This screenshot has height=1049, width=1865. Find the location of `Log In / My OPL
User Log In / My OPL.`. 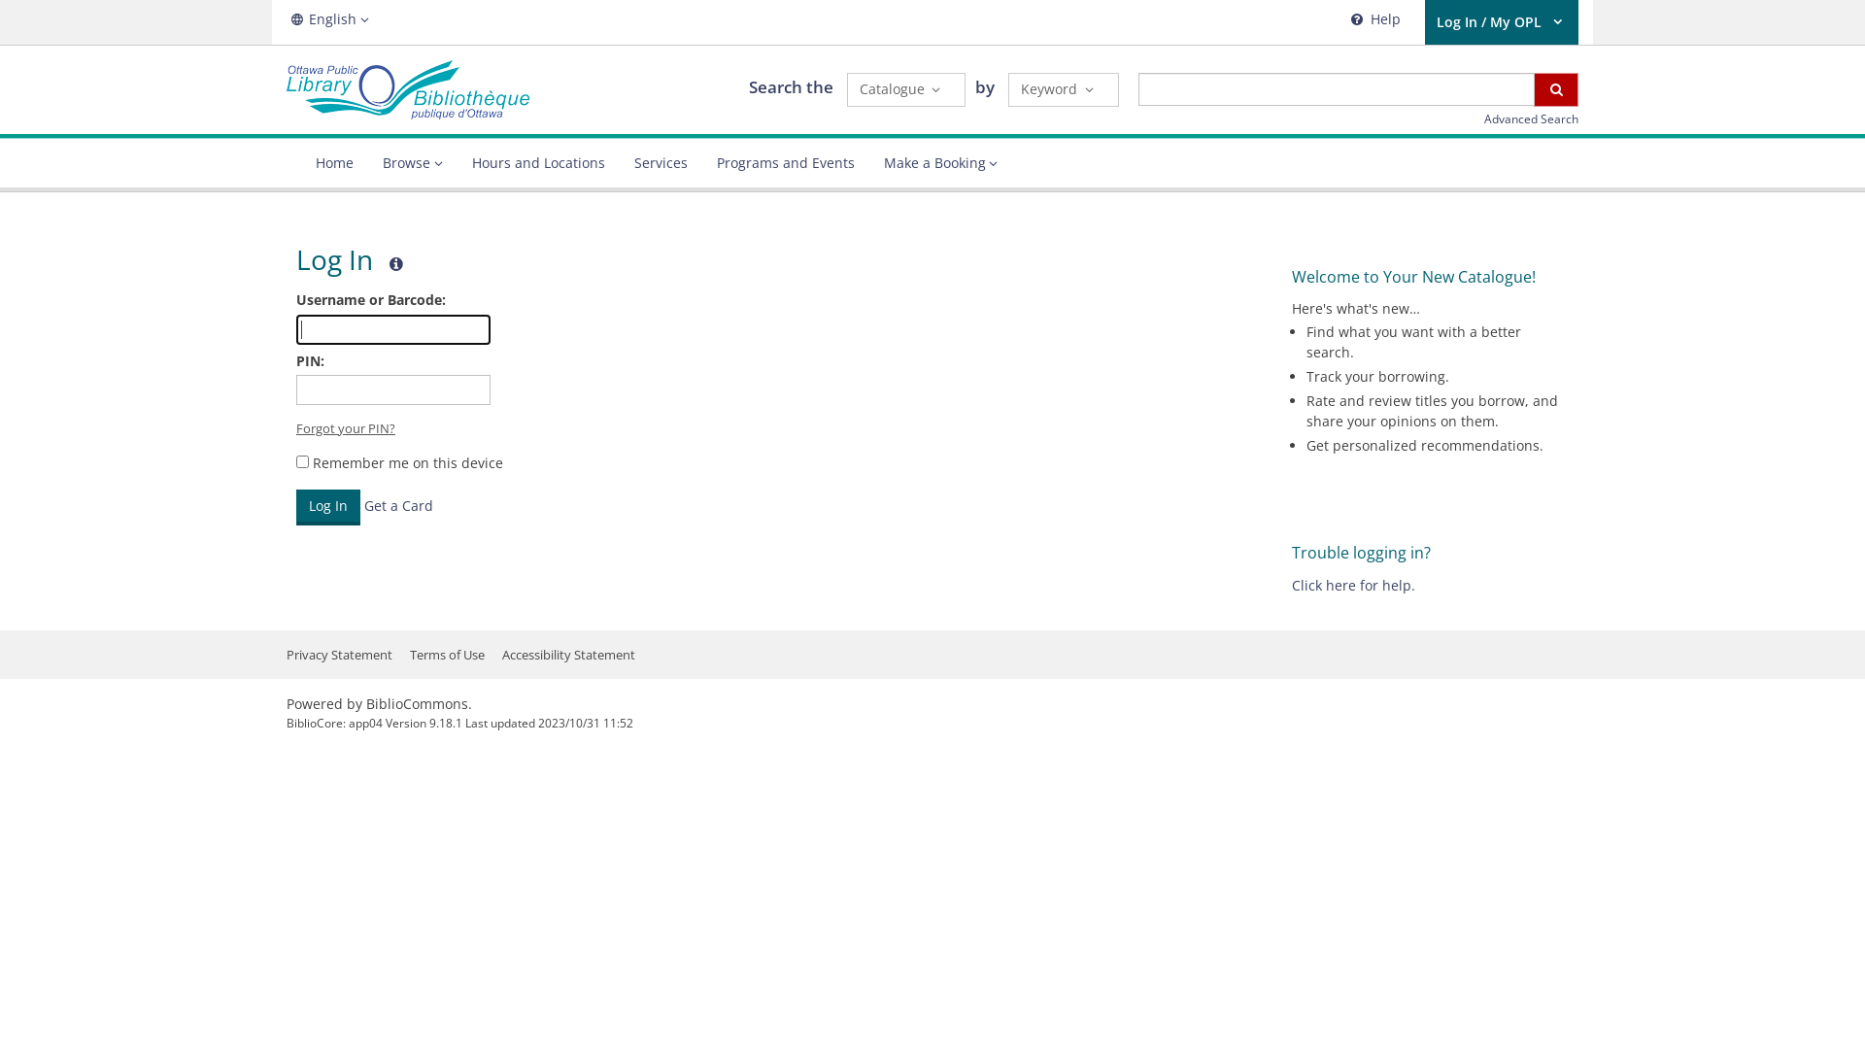

Log In / My OPL
User Log In / My OPL. is located at coordinates (1502, 22).